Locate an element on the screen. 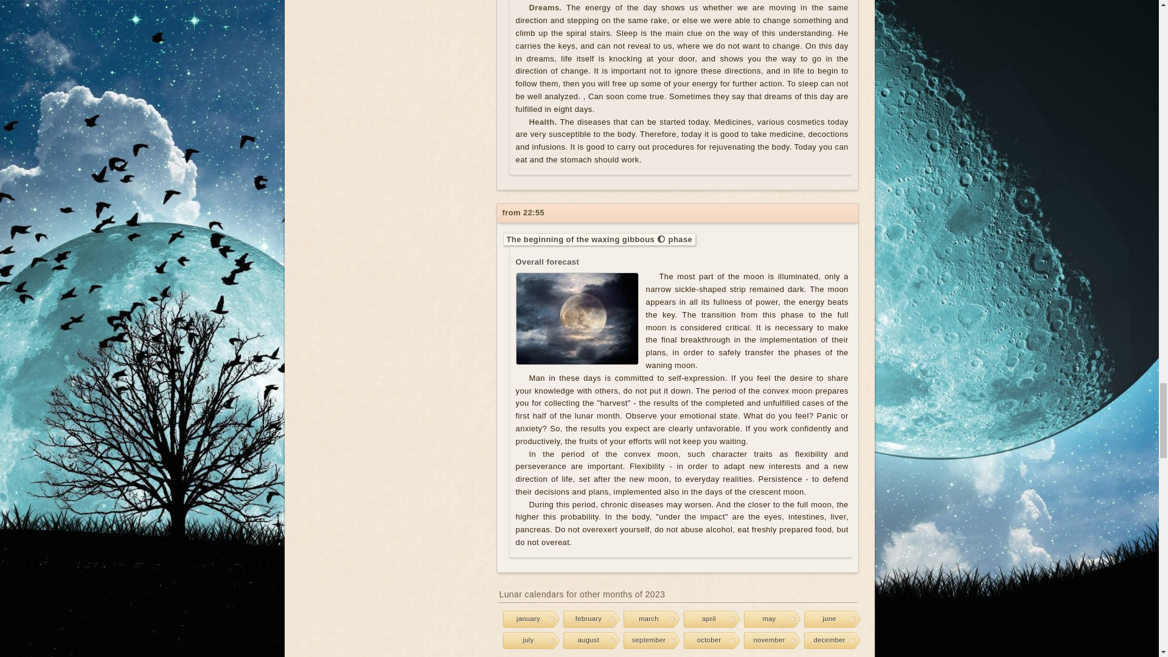 Image resolution: width=1168 pixels, height=657 pixels. january is located at coordinates (526, 619).